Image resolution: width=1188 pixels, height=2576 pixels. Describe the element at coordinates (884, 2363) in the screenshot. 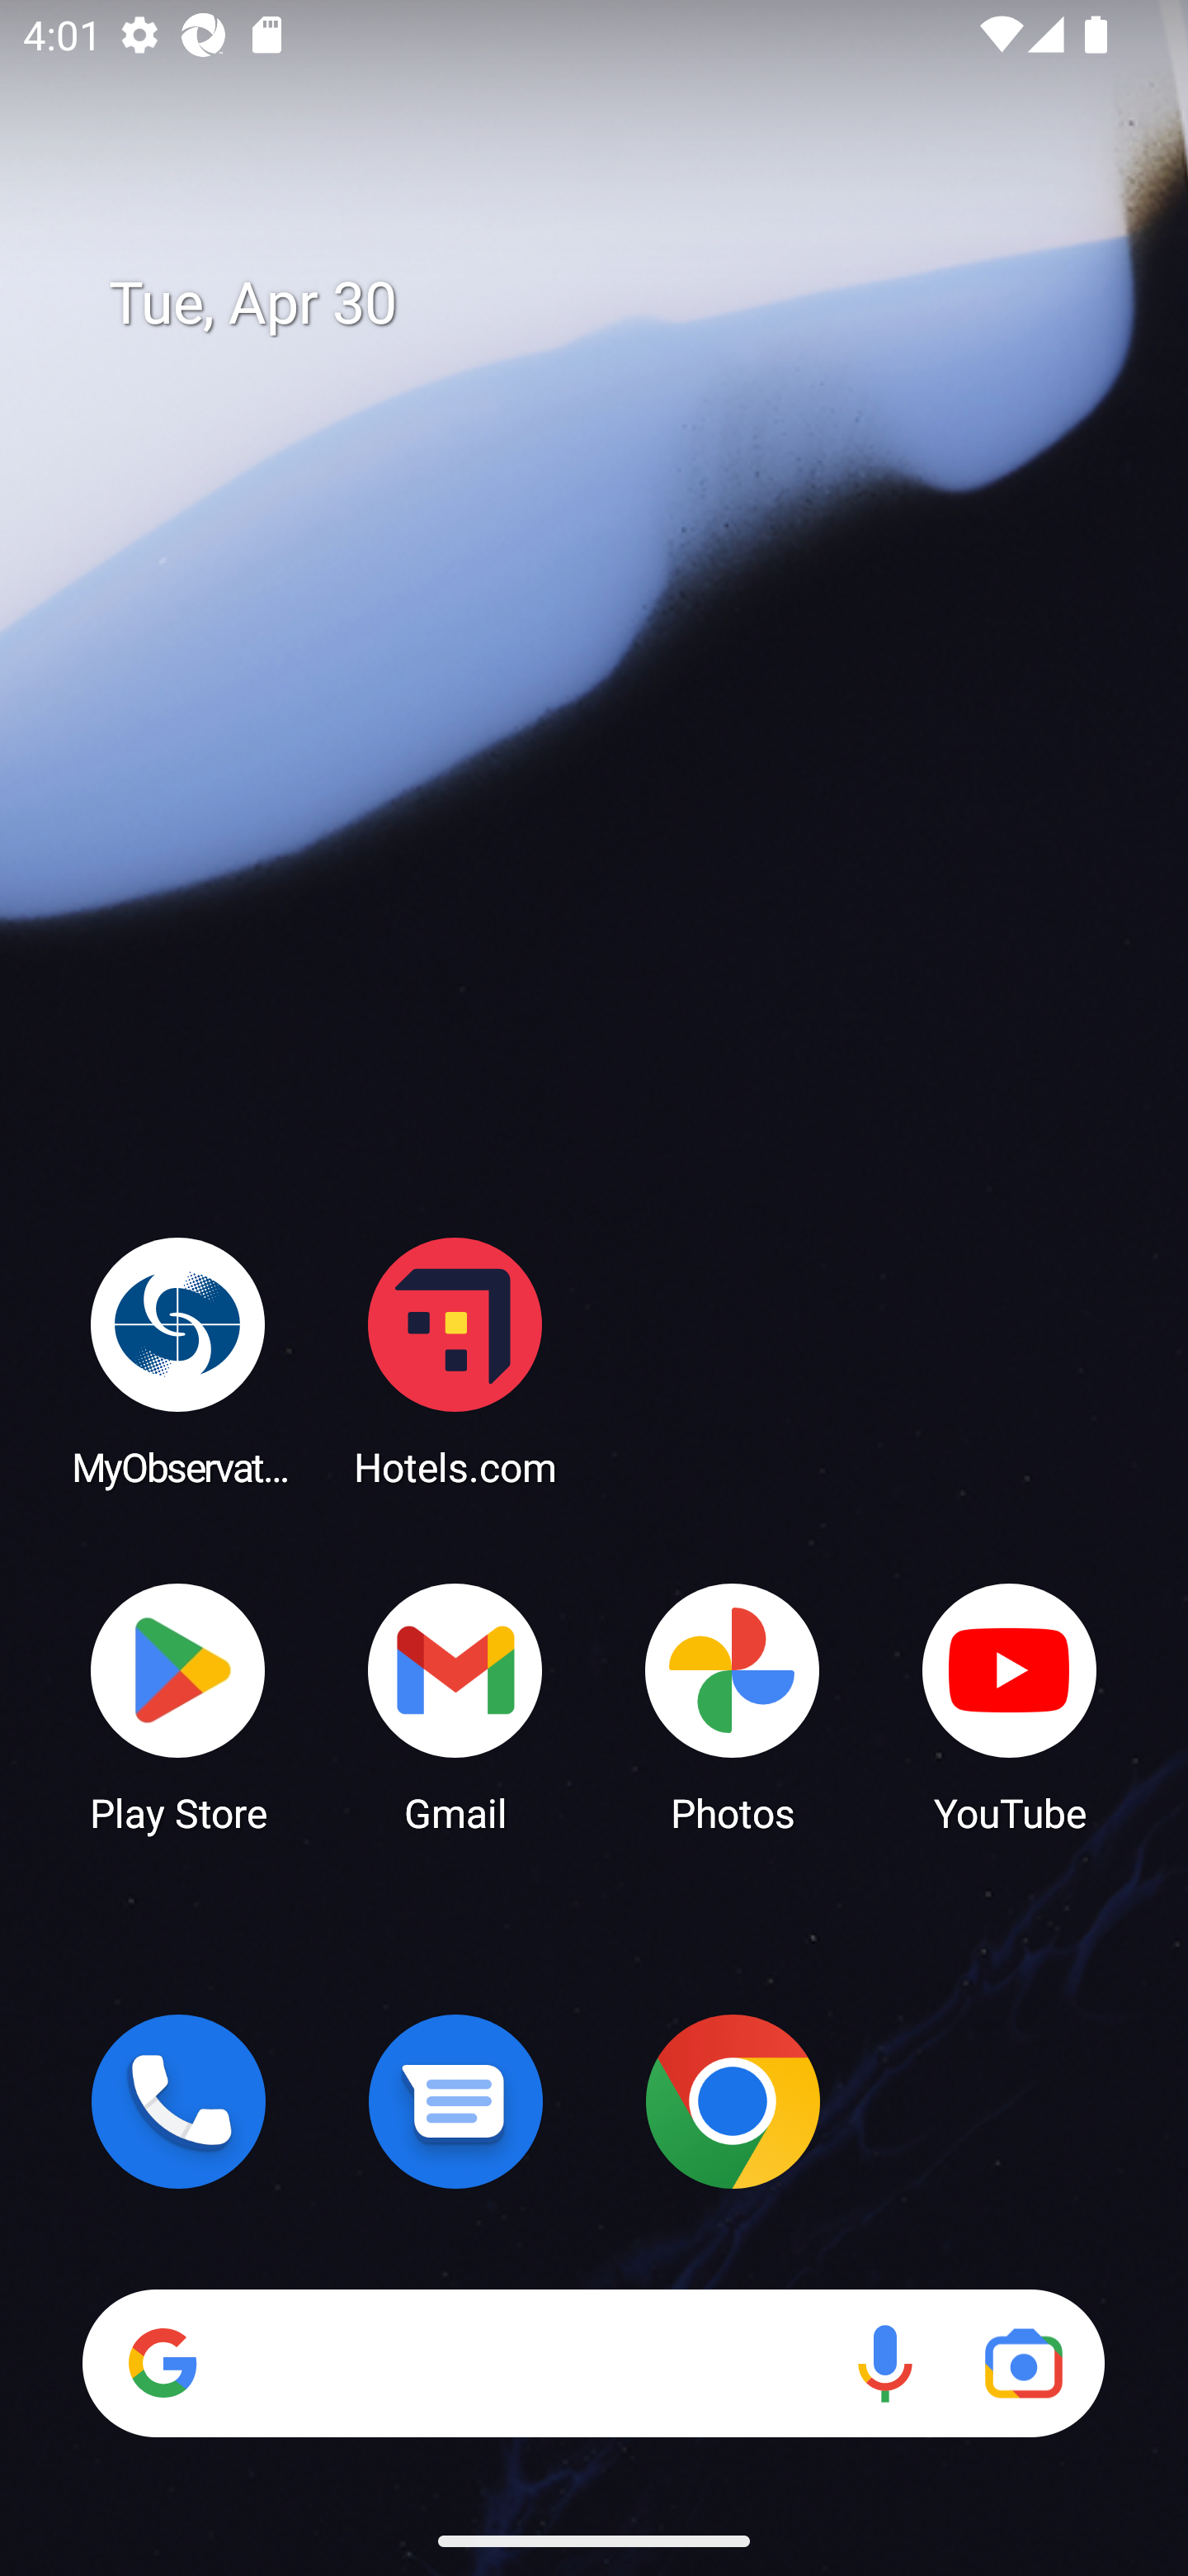

I see `Voice search` at that location.